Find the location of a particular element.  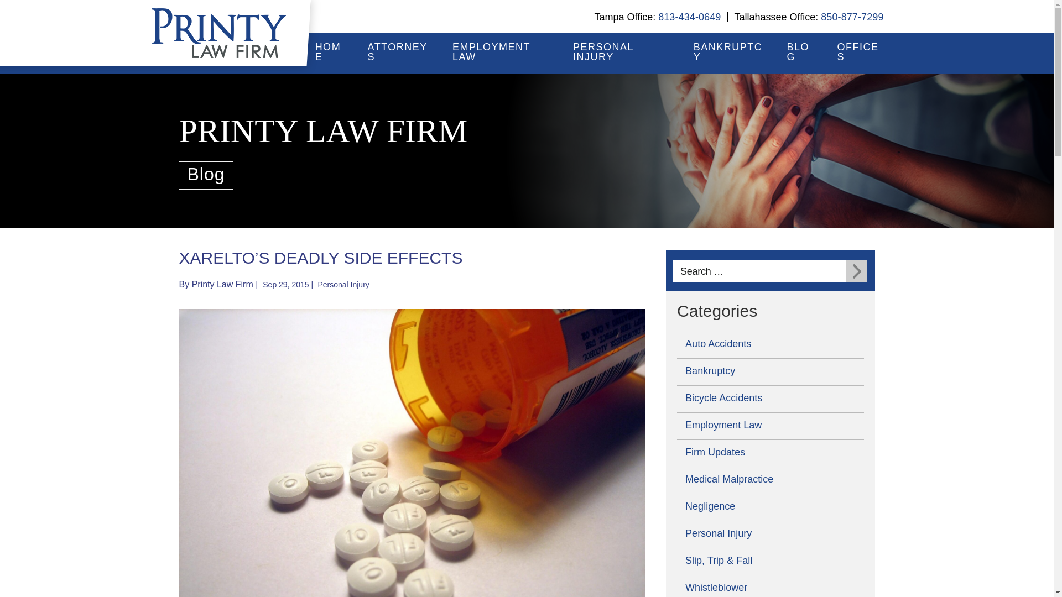

850-877-7299 is located at coordinates (852, 17).